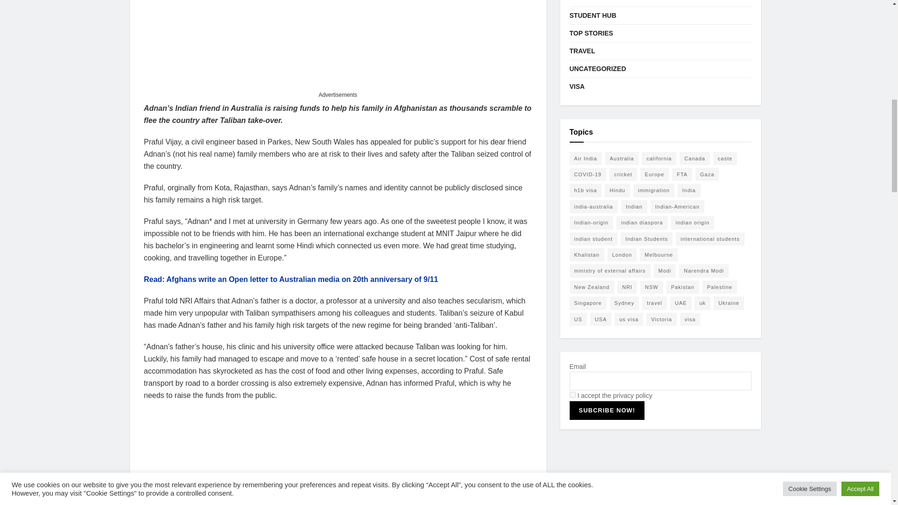 The image size is (898, 505). Describe the element at coordinates (607, 410) in the screenshot. I see `SUBCRIBE NOW!` at that location.